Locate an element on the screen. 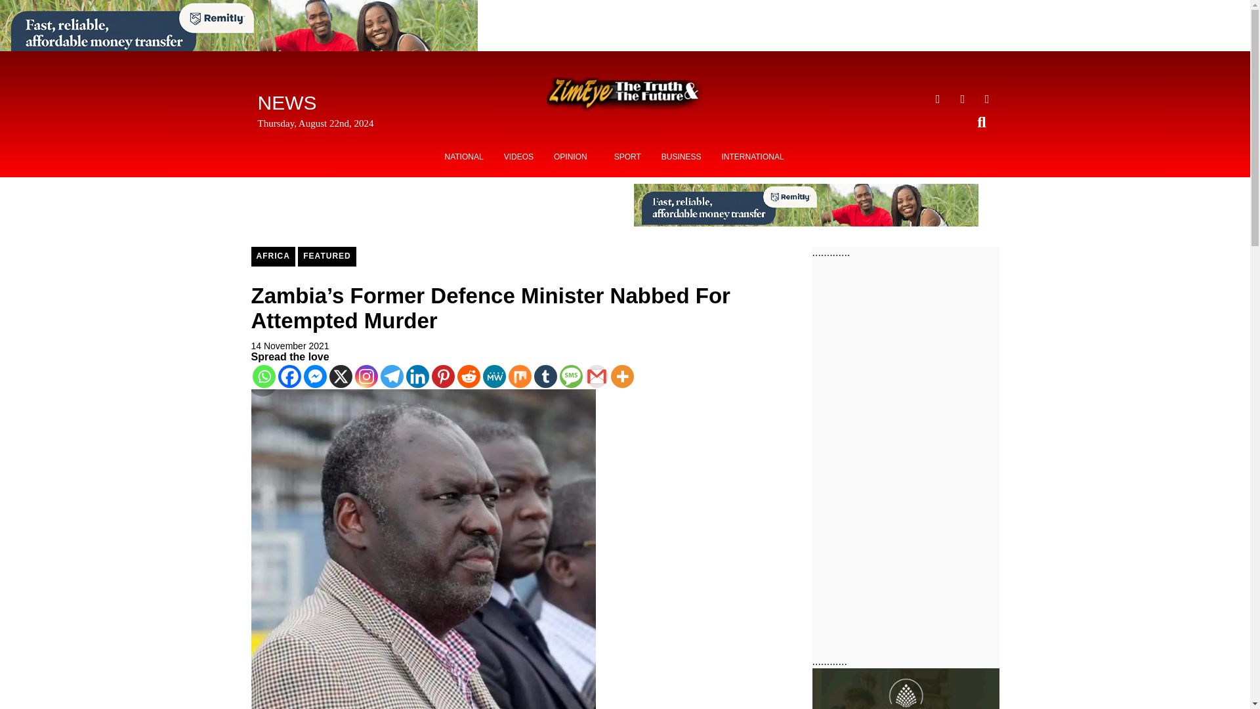  Facebook Messenger is located at coordinates (315, 376).